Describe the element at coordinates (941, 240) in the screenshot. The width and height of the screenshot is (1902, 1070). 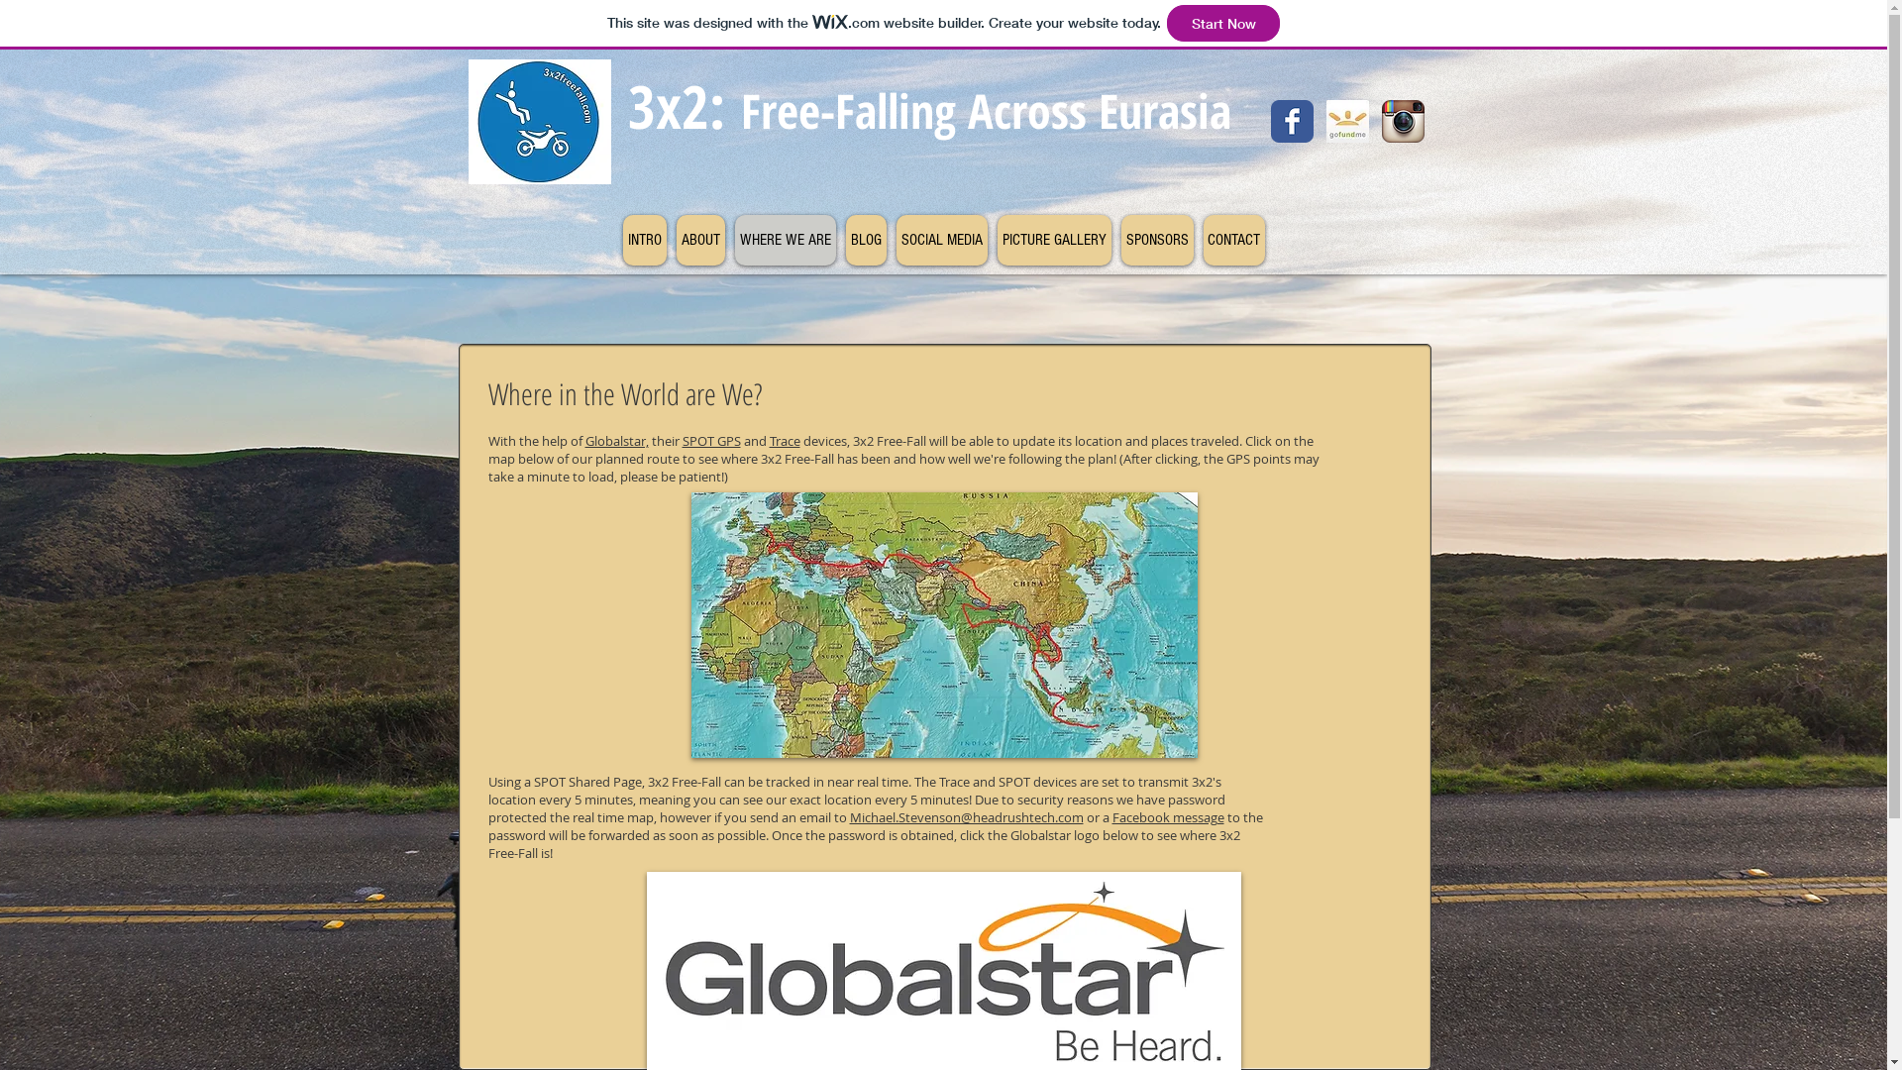
I see `SOCIAL MEDIA` at that location.